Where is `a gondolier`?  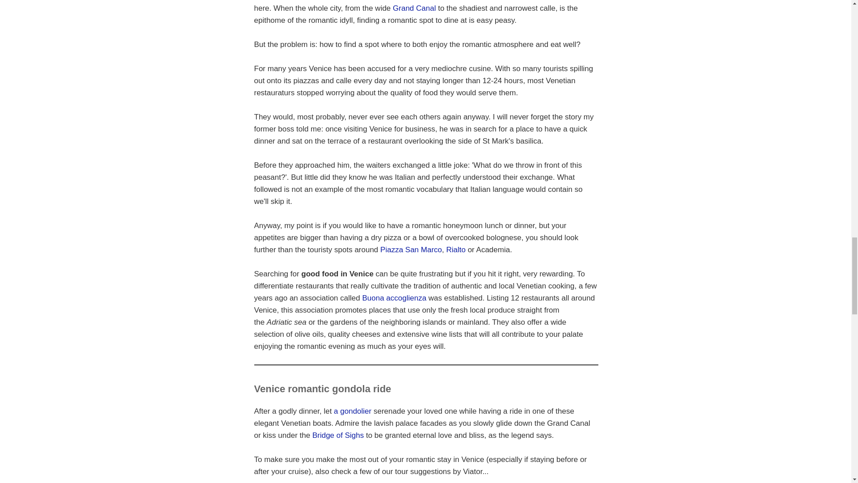
a gondolier is located at coordinates (352, 411).